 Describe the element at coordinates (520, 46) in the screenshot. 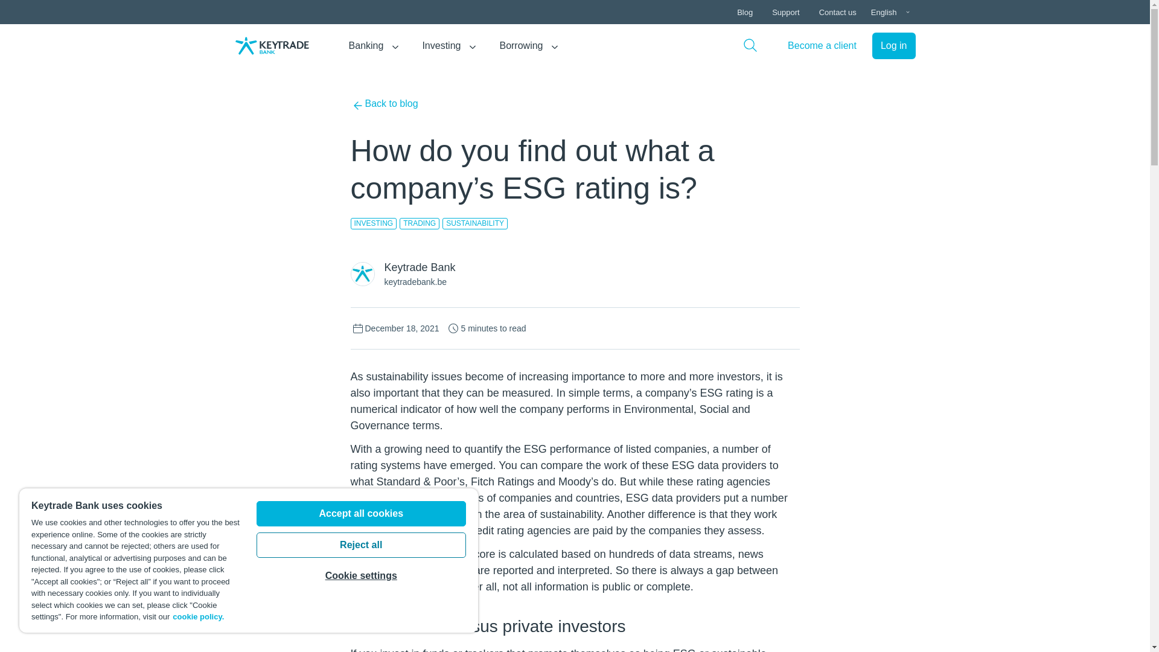

I see `Borrowing` at that location.